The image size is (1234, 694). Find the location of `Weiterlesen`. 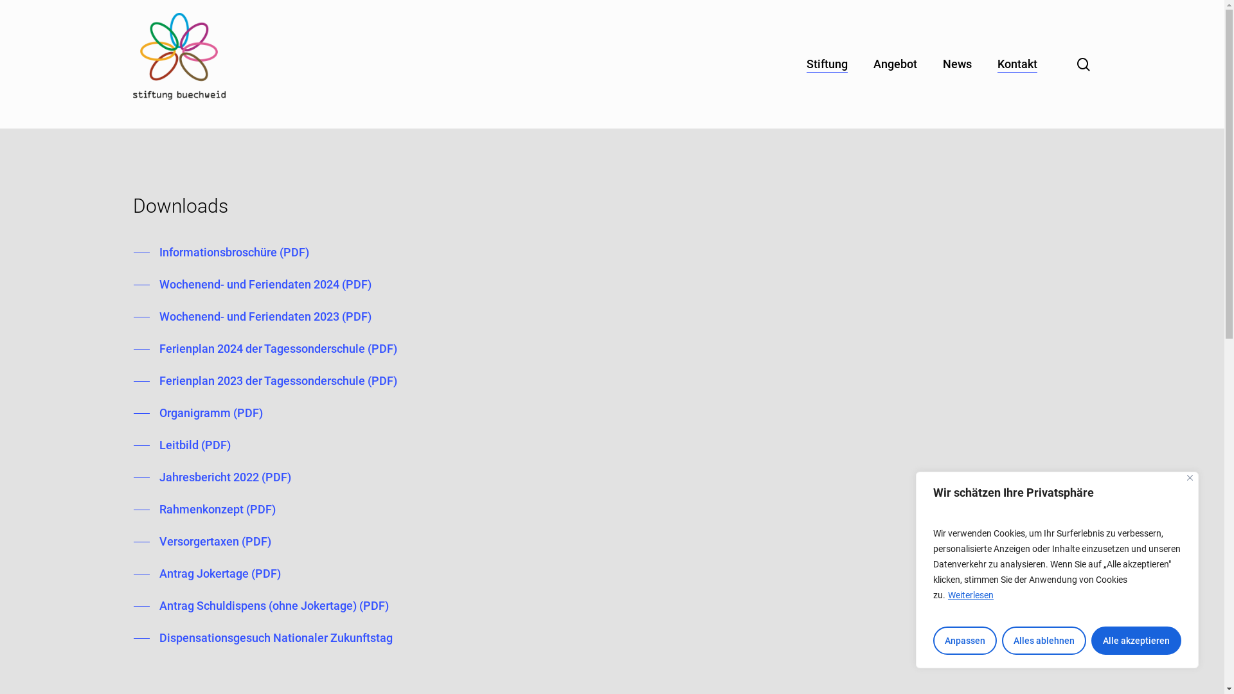

Weiterlesen is located at coordinates (970, 595).